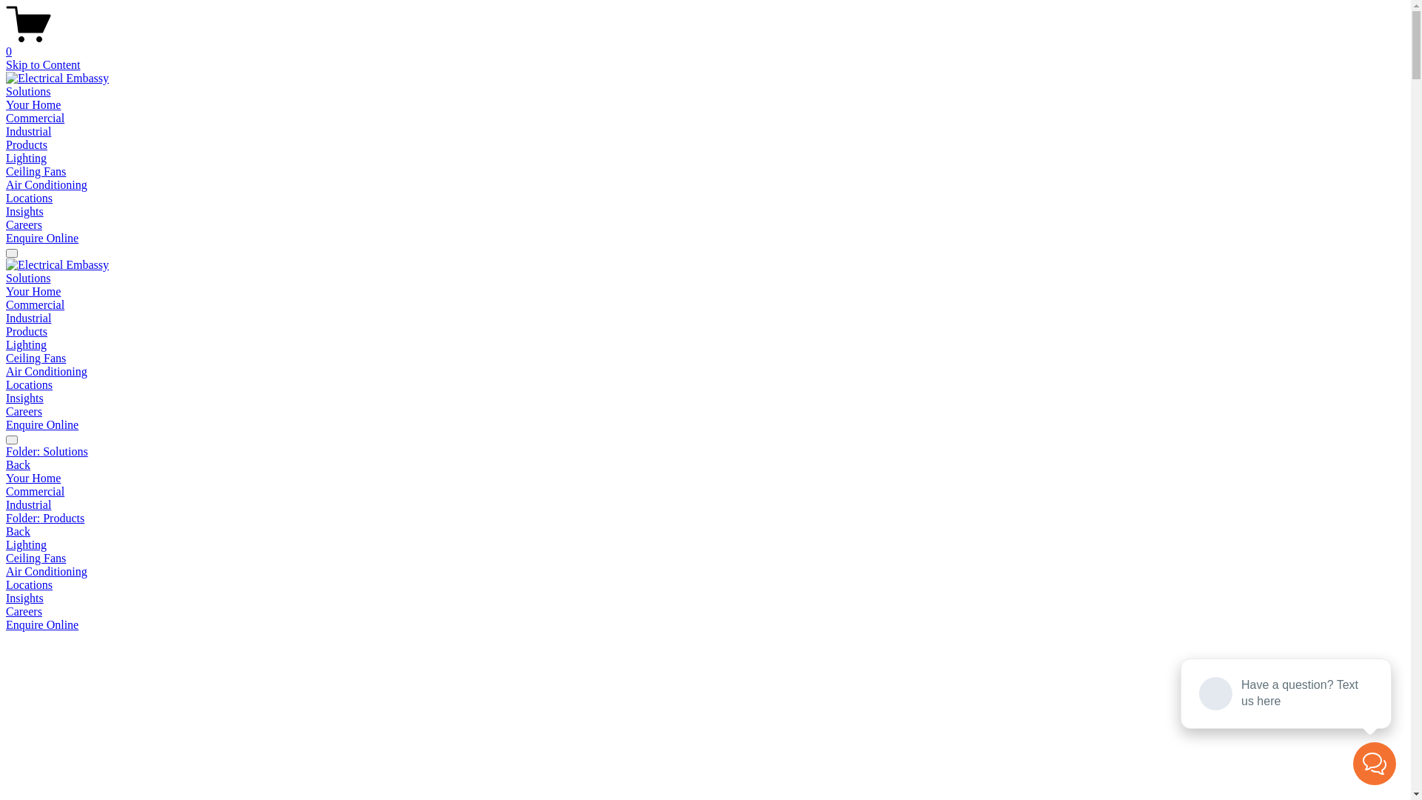 This screenshot has width=1422, height=800. I want to click on Locations, so click(705, 585).